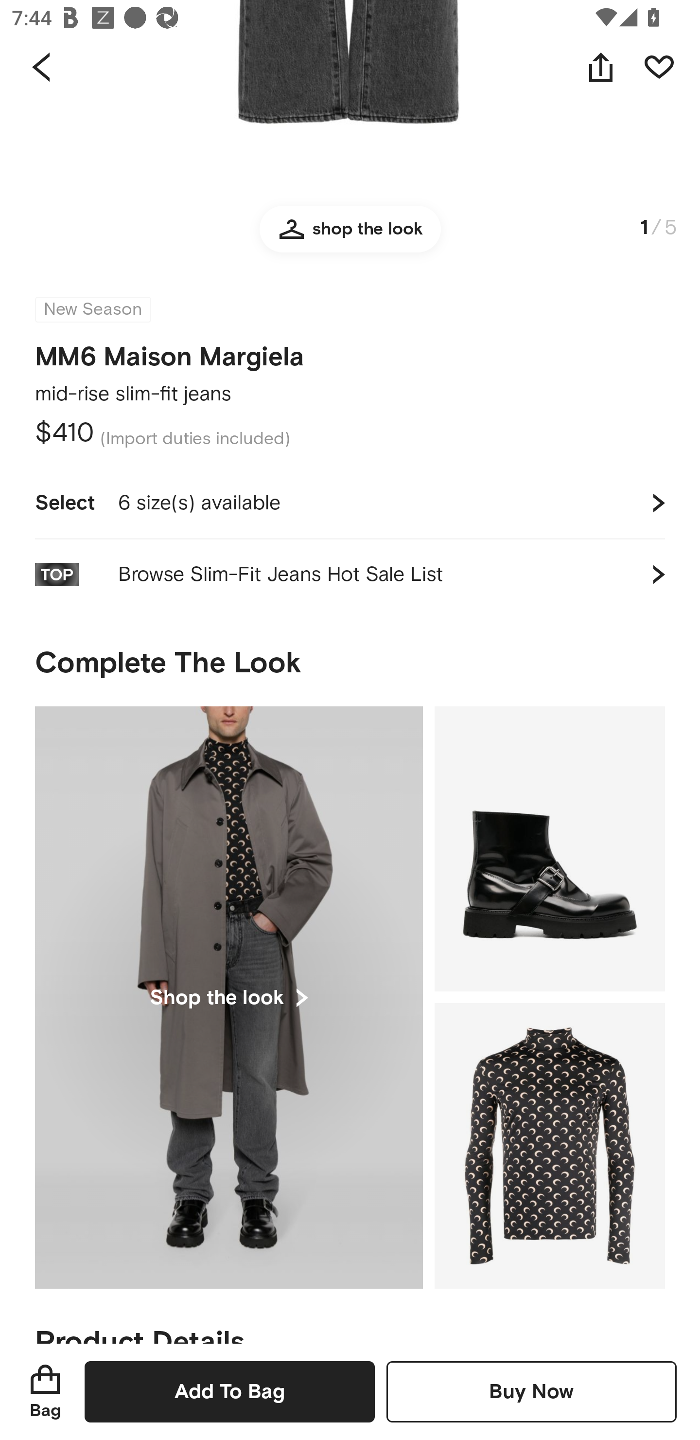 The height and width of the screenshot is (1440, 700). I want to click on Select 6 size(s) available, so click(350, 503).